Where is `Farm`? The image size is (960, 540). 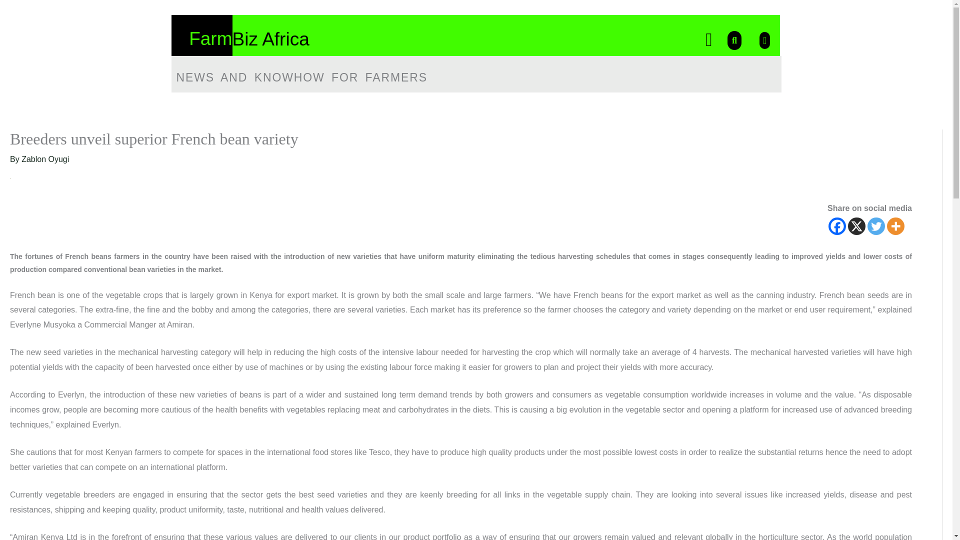 Farm is located at coordinates (210, 39).